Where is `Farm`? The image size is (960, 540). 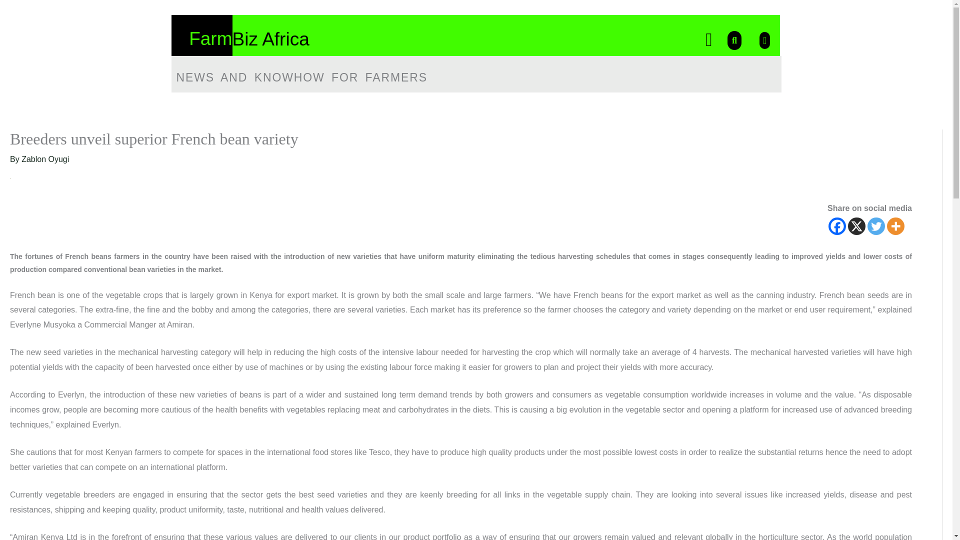 Farm is located at coordinates (210, 39).